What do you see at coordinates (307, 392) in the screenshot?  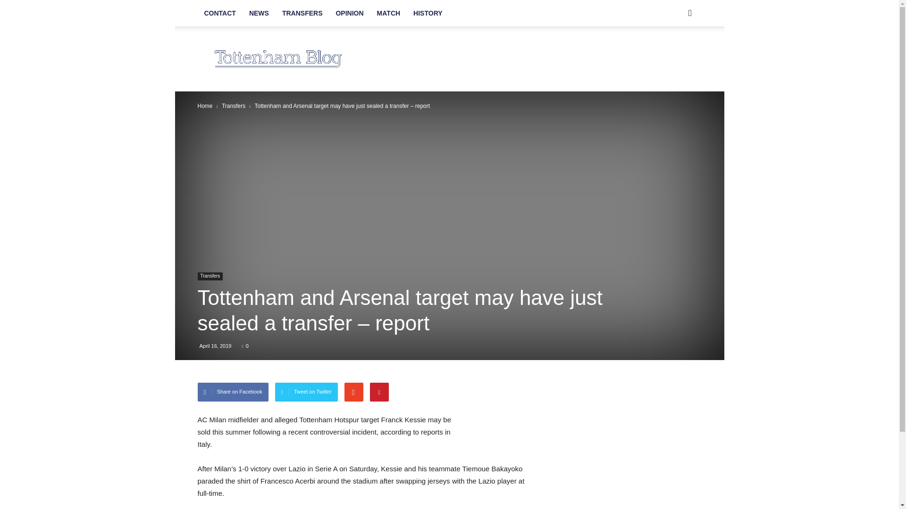 I see `Tweet on Twitter` at bounding box center [307, 392].